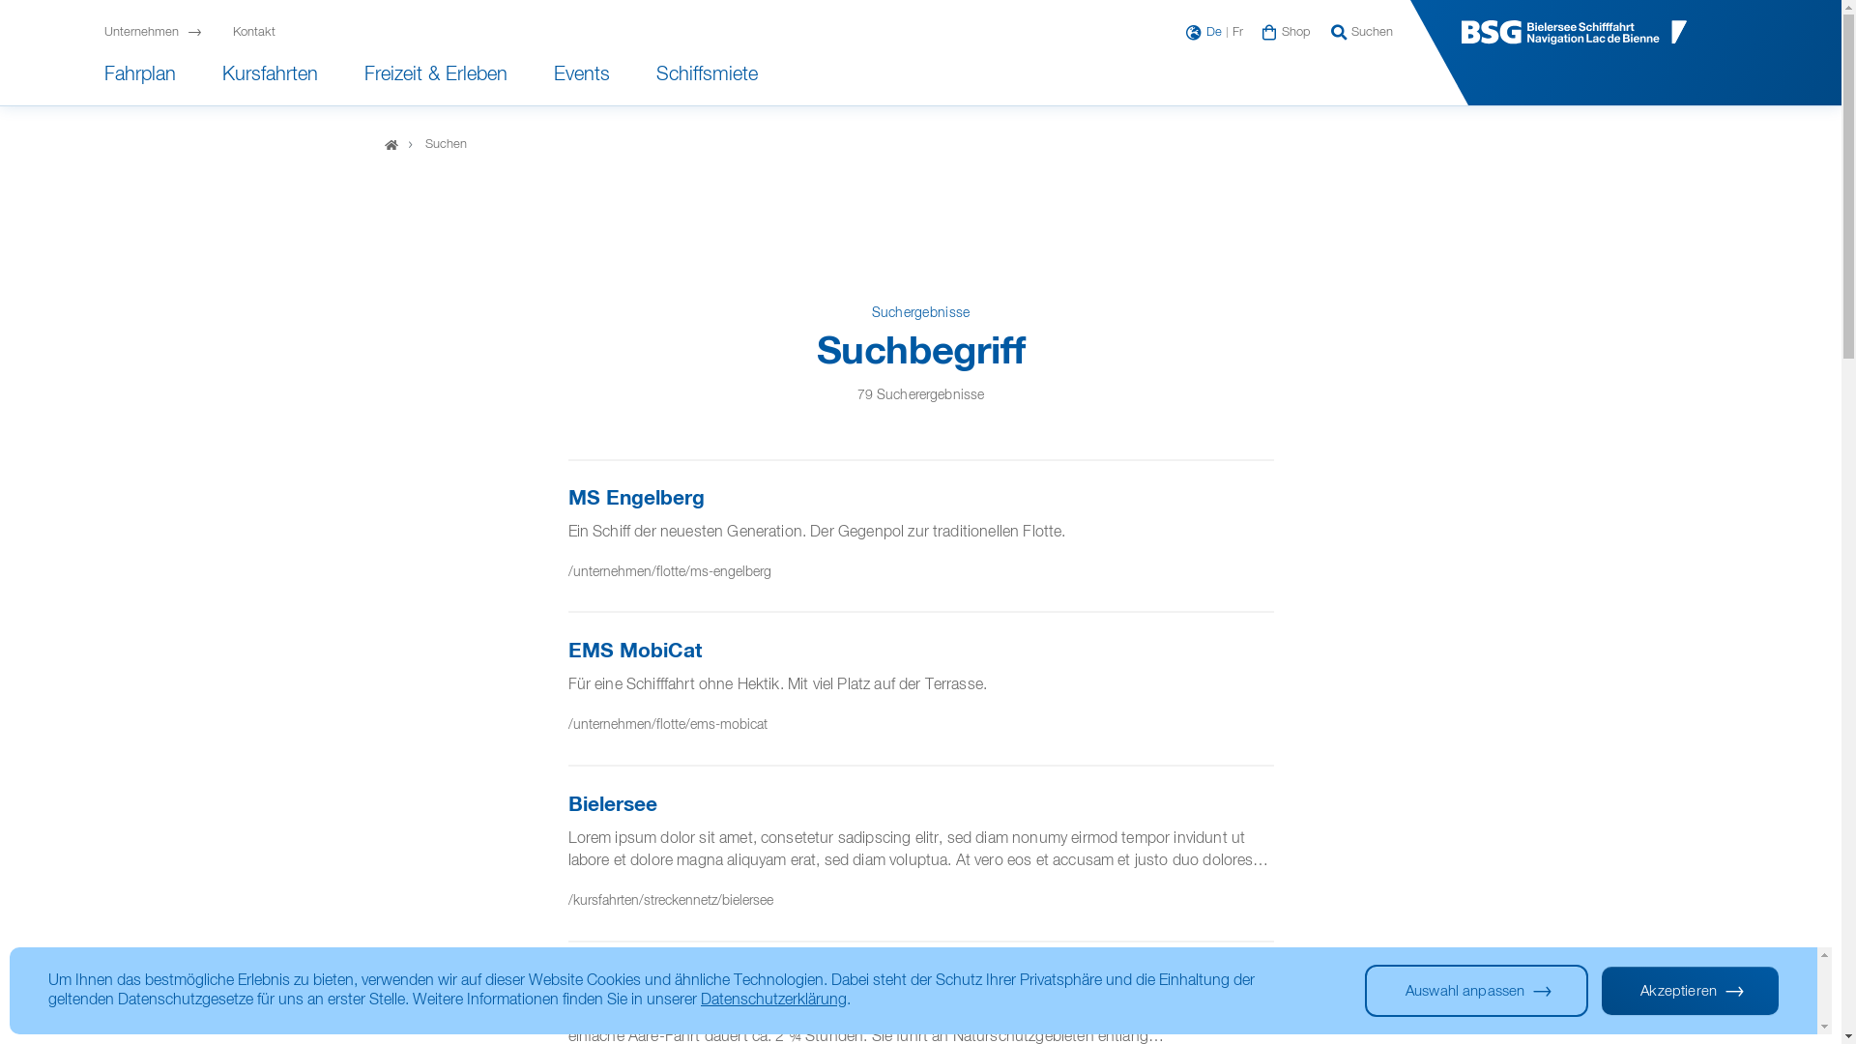  Describe the element at coordinates (391, 145) in the screenshot. I see `Home` at that location.